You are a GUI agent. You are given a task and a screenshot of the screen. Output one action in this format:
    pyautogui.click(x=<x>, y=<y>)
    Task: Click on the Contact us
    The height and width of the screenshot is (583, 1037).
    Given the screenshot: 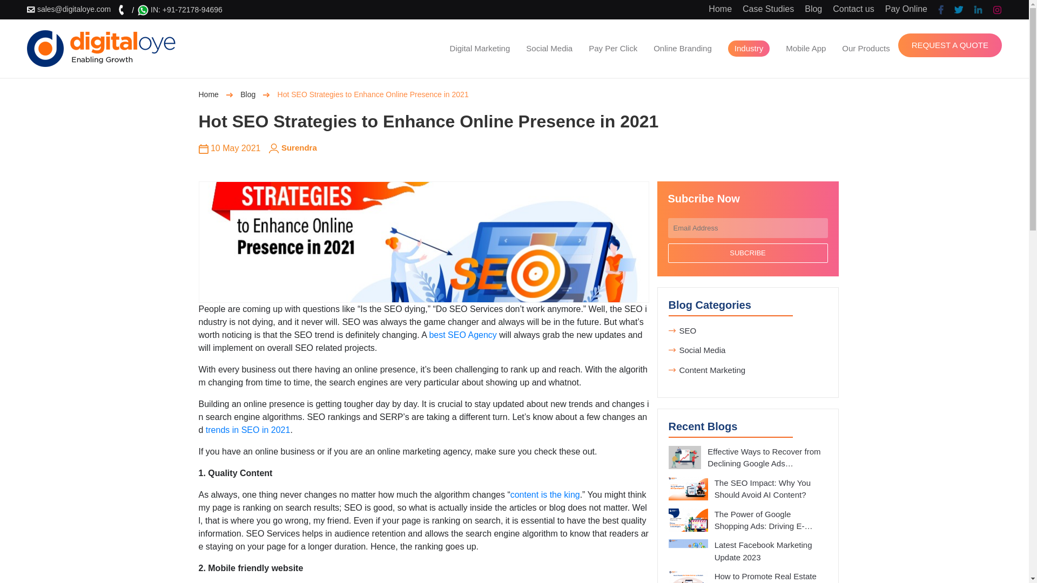 What is the action you would take?
    pyautogui.click(x=853, y=9)
    